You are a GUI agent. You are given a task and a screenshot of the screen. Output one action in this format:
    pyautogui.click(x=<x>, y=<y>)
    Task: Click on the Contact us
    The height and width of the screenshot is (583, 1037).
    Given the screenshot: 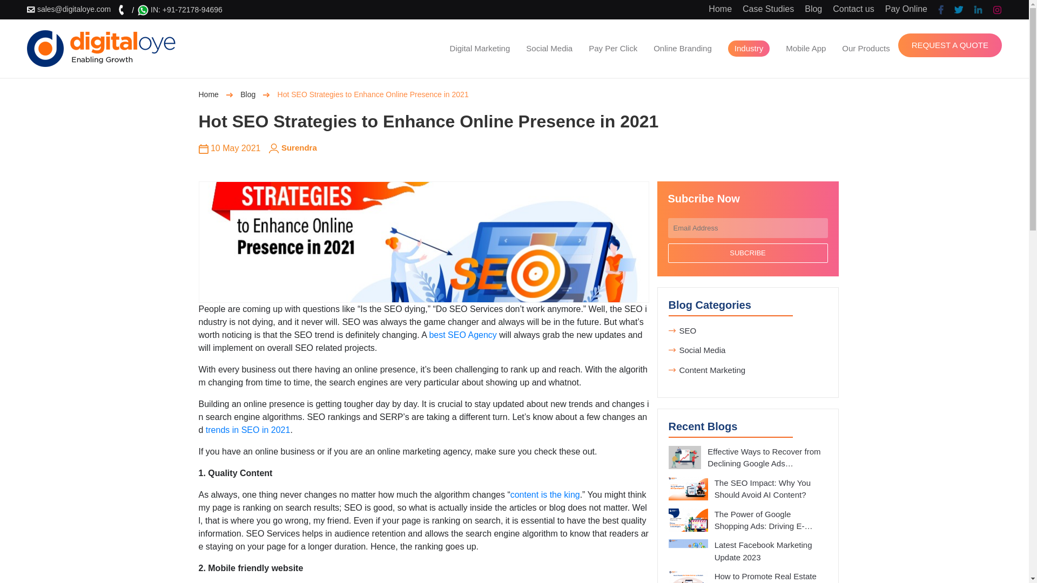 What is the action you would take?
    pyautogui.click(x=853, y=9)
    